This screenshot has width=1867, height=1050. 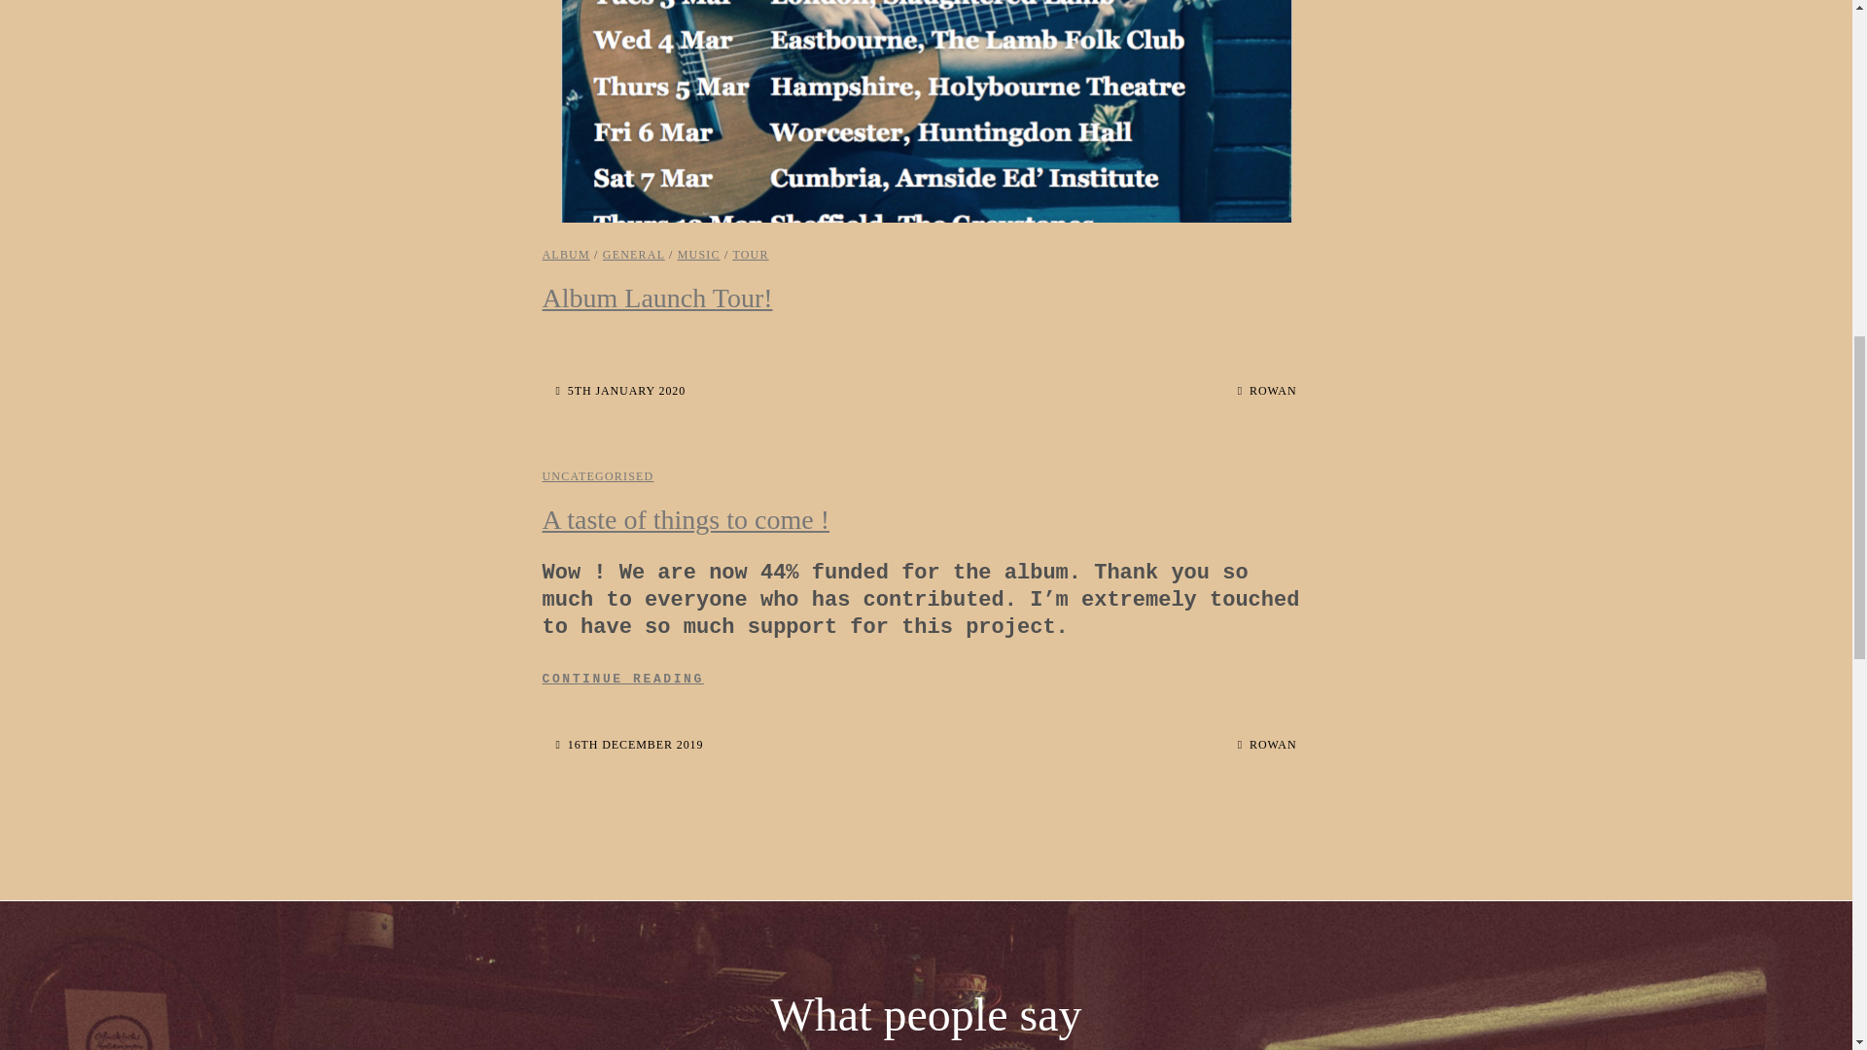 I want to click on GENERAL, so click(x=1267, y=391).